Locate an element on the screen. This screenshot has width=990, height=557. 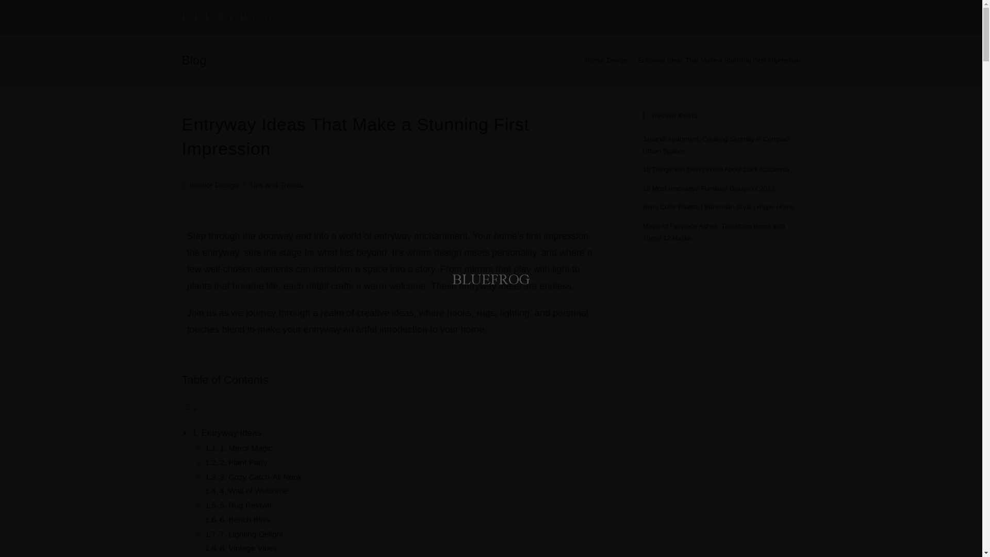
1. Mirror Magic is located at coordinates (246, 448).